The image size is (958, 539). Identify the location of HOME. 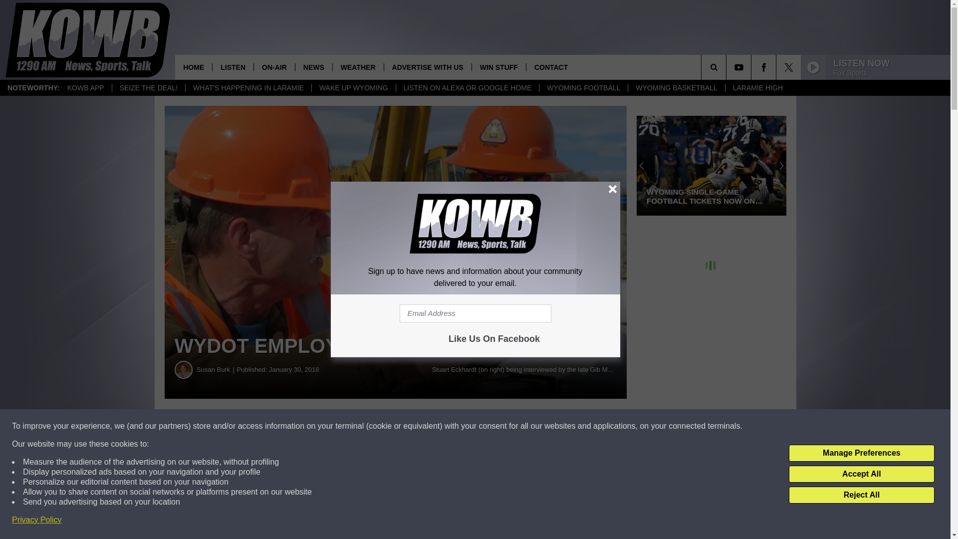
(194, 67).